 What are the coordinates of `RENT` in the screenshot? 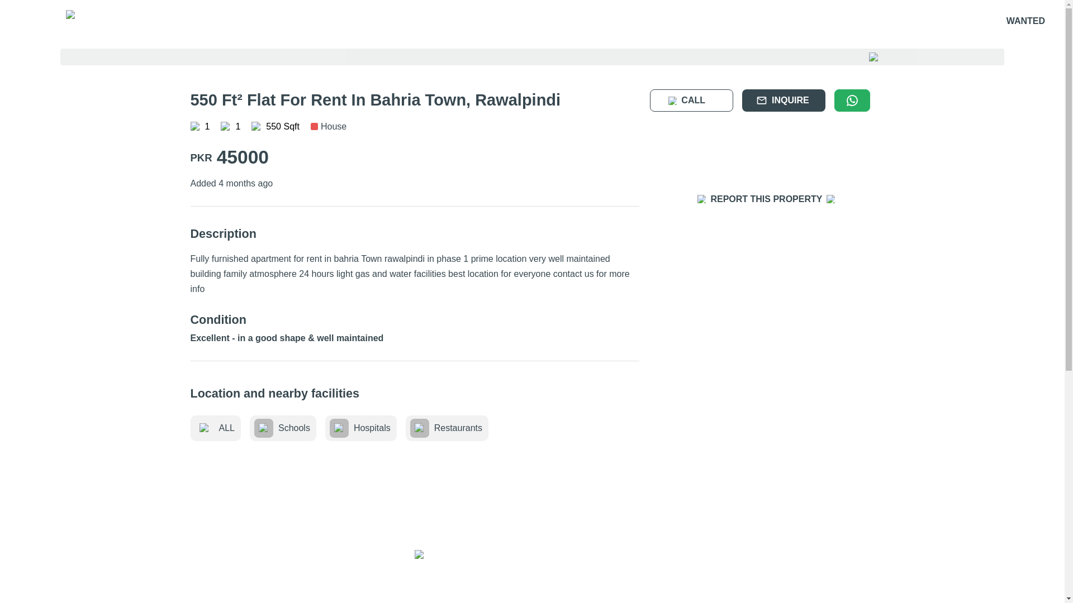 It's located at (306, 21).